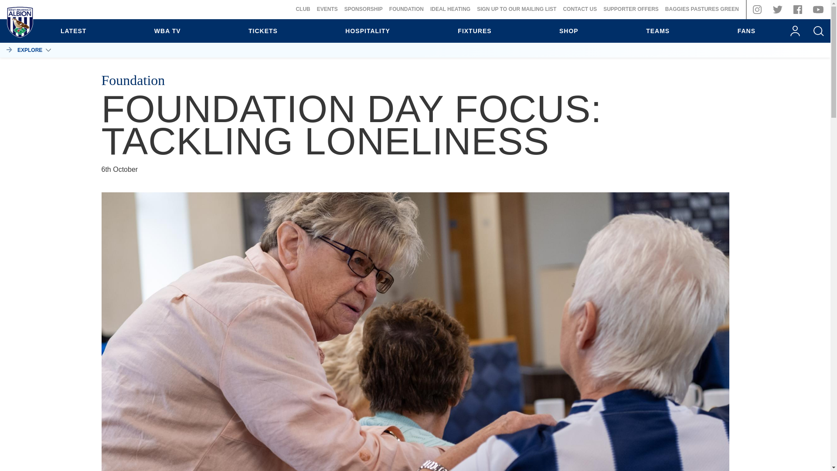  What do you see at coordinates (450, 9) in the screenshot?
I see `IDEAL HEATING` at bounding box center [450, 9].